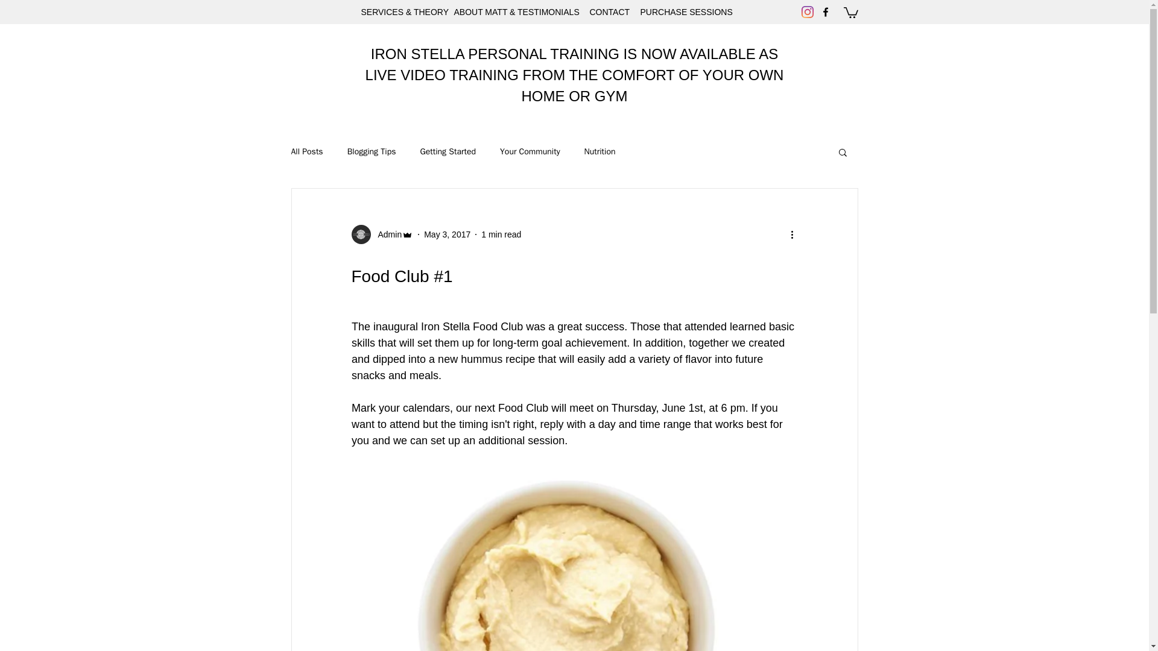  I want to click on Your Community, so click(530, 152).